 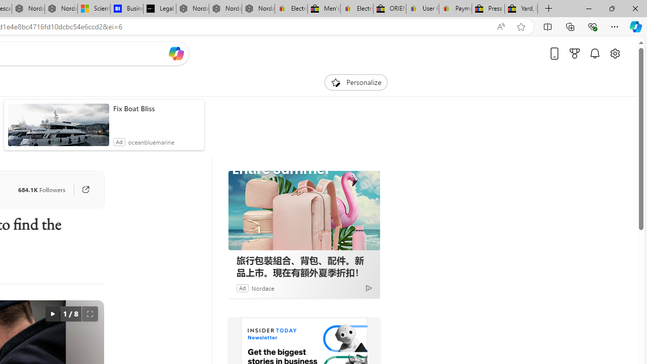 I want to click on Payments Terms of Use | eBay.com, so click(x=455, y=9).